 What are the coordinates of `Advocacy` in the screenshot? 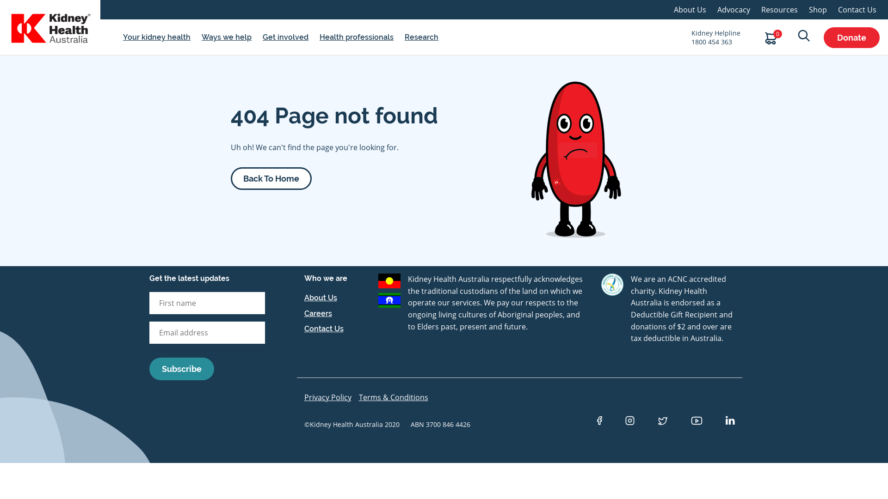 It's located at (734, 10).